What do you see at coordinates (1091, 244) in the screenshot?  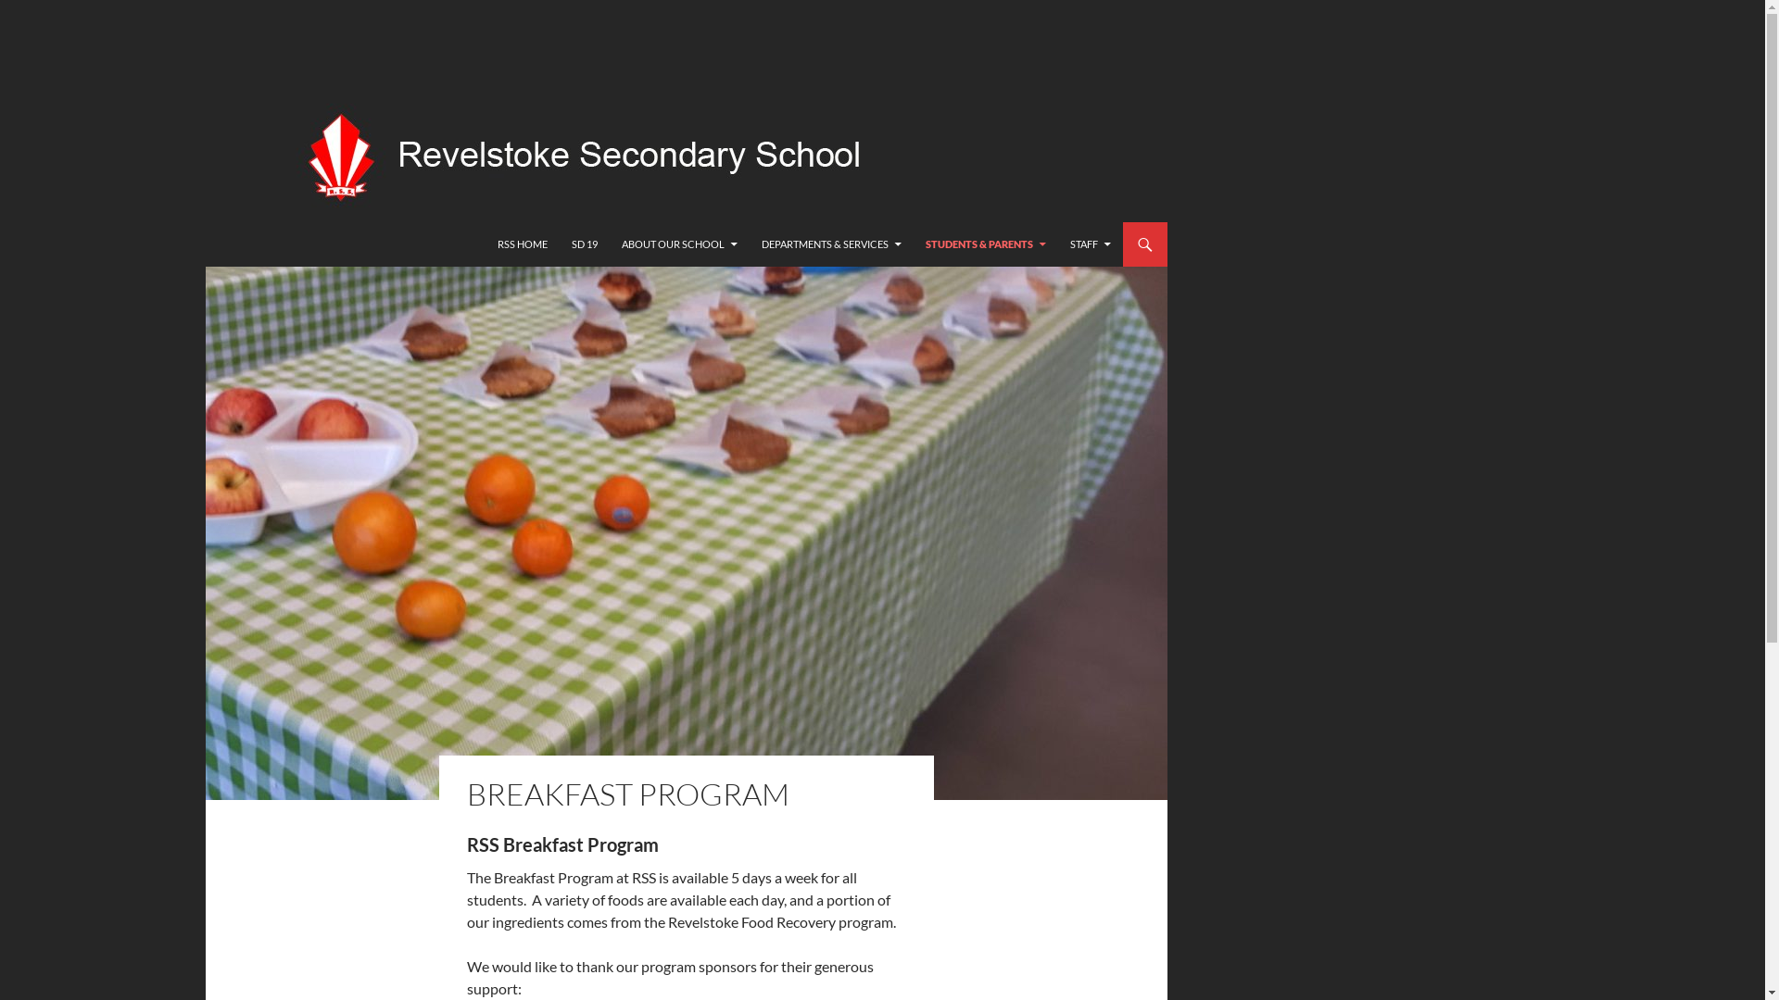 I see `STAFF` at bounding box center [1091, 244].